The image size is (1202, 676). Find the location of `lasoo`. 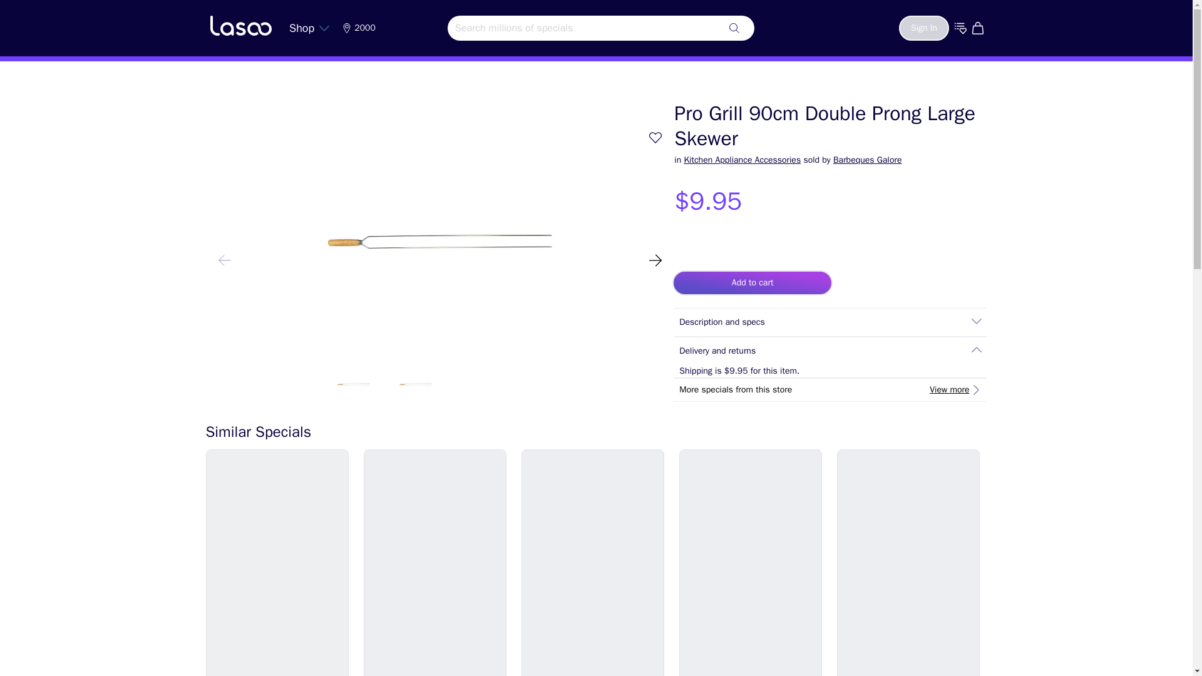

lasoo is located at coordinates (240, 25).